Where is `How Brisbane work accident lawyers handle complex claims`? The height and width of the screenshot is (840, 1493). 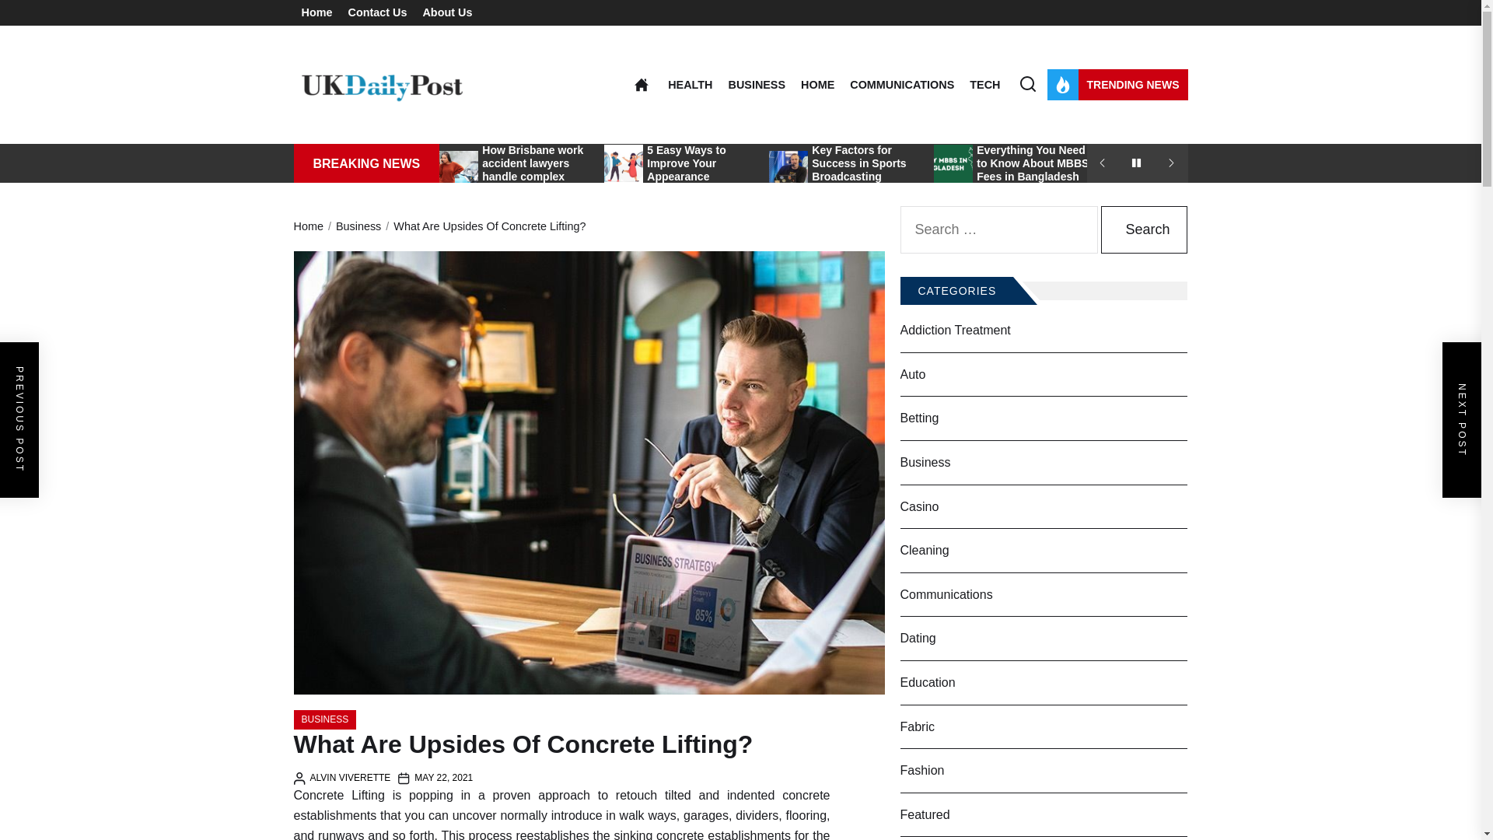 How Brisbane work accident lawyers handle complex claims is located at coordinates (533, 169).